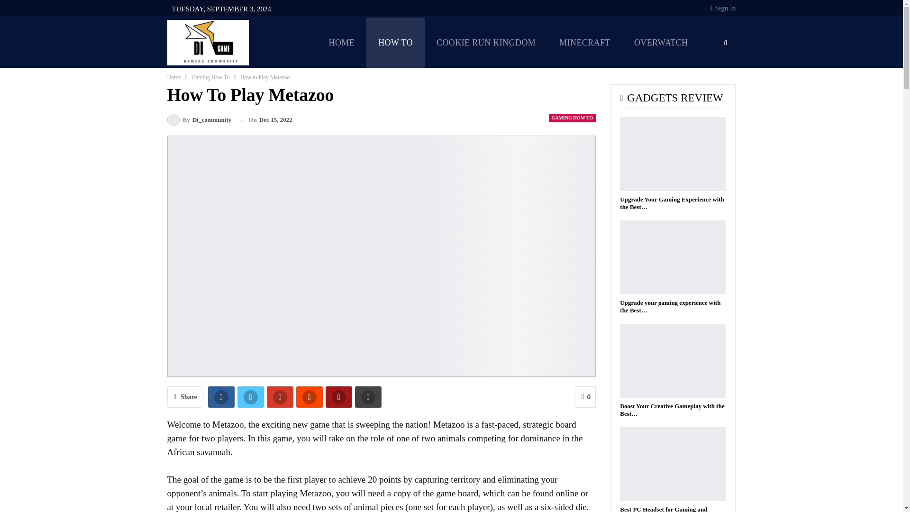  Describe the element at coordinates (723, 8) in the screenshot. I see `Sign In` at that location.